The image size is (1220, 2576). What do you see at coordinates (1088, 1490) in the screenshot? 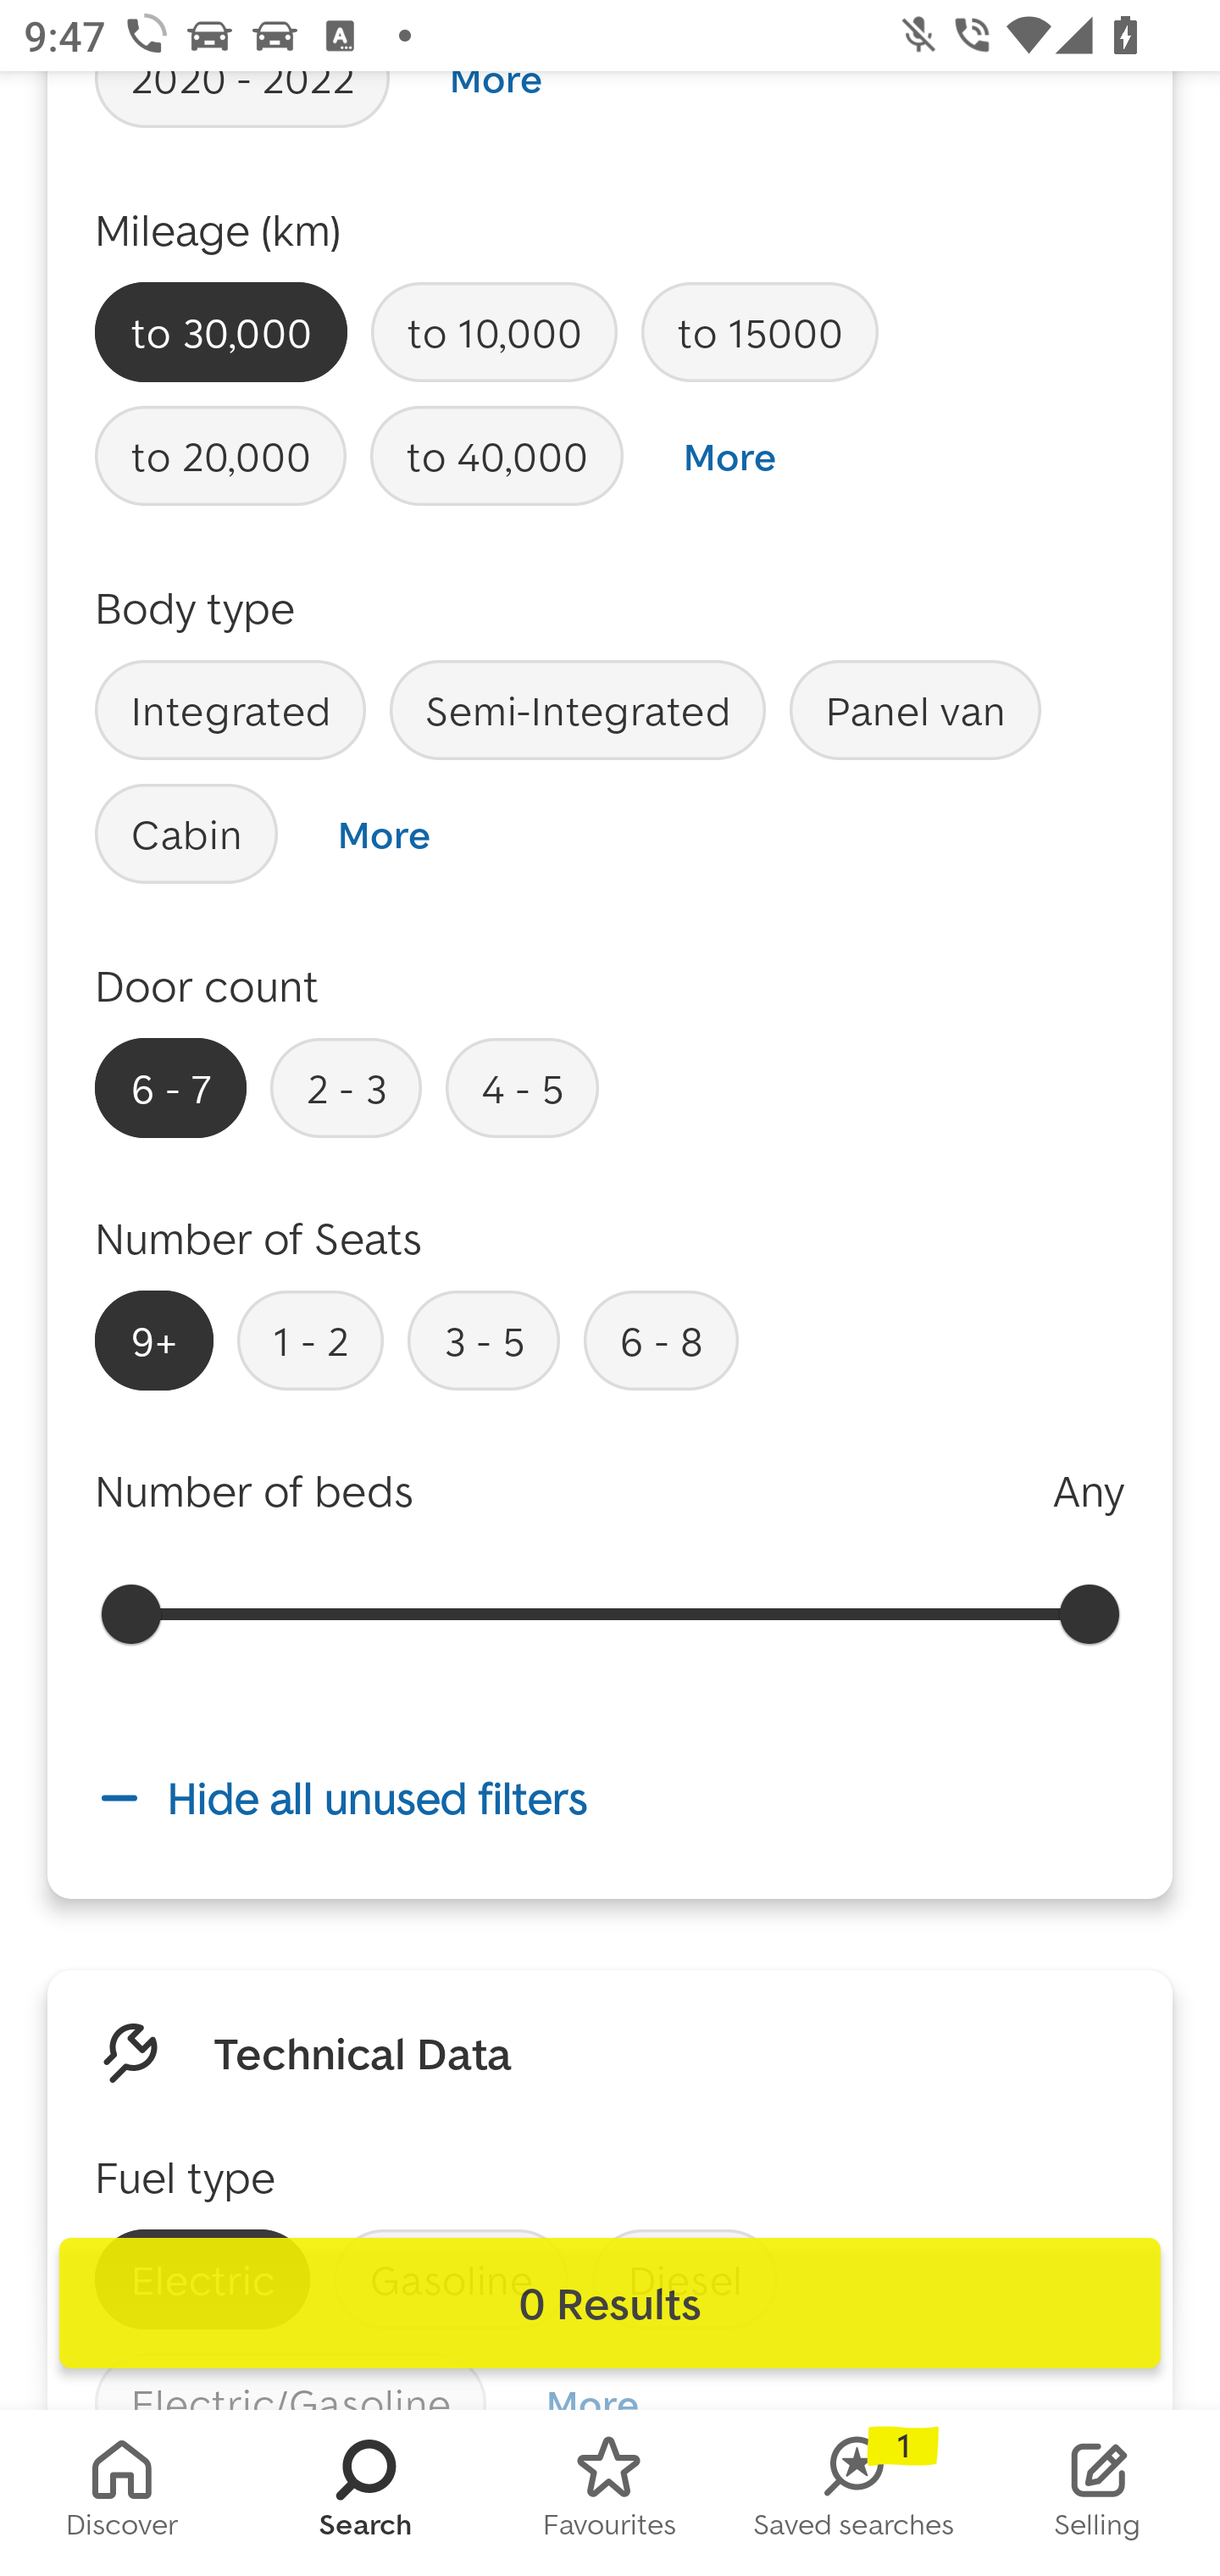
I see `Any` at bounding box center [1088, 1490].